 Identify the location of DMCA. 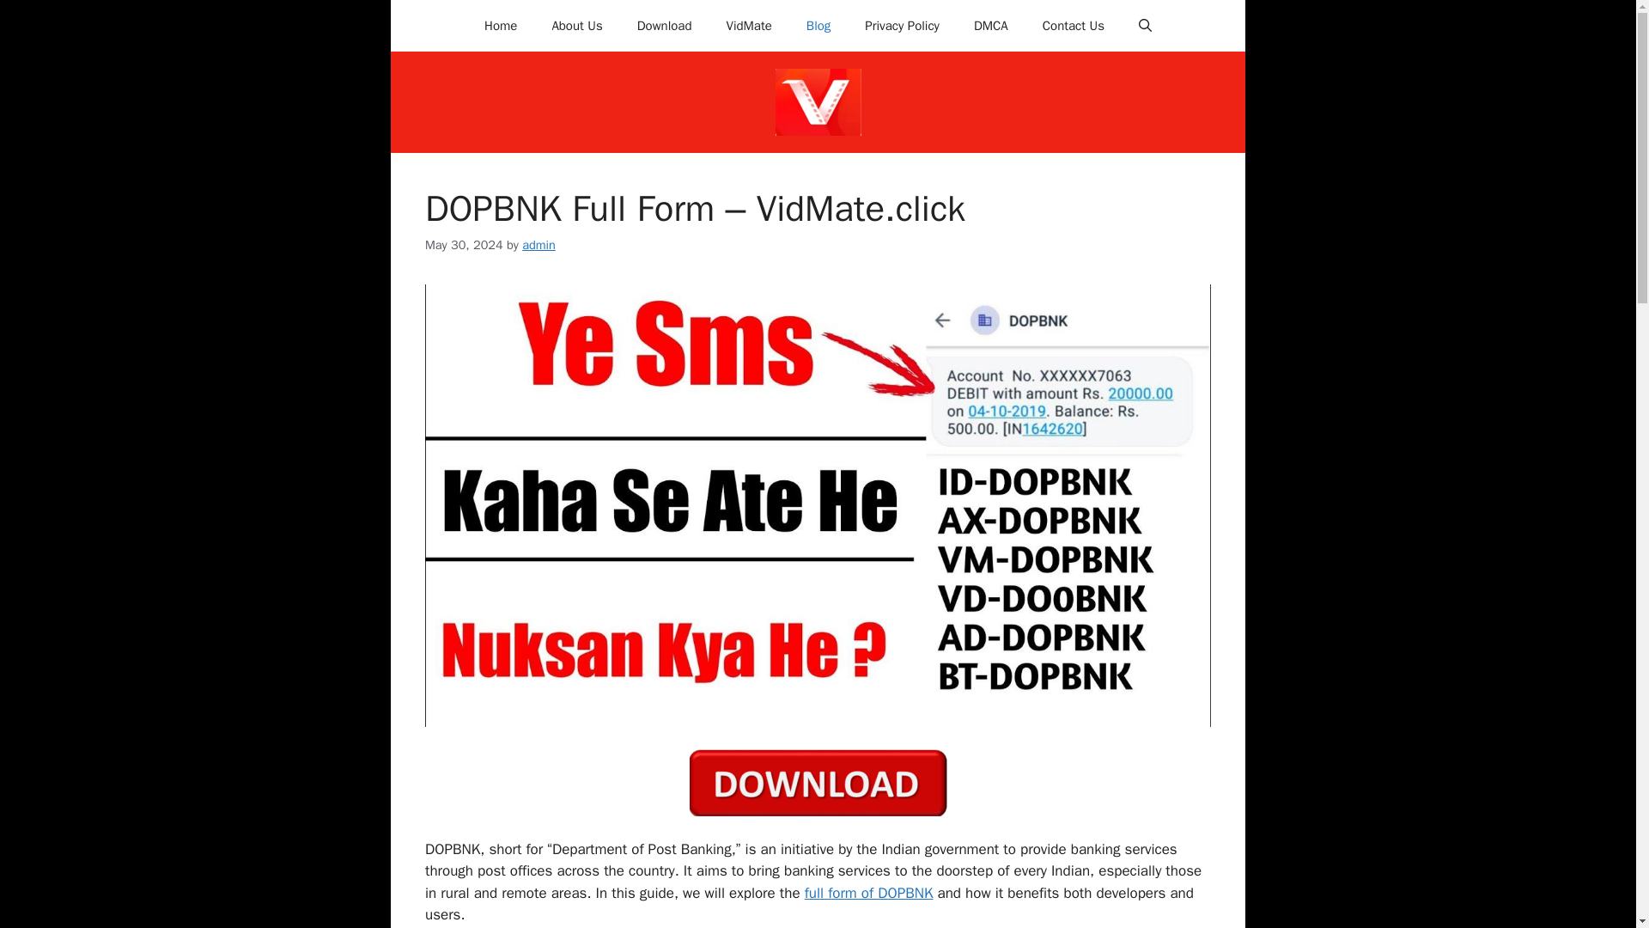
(991, 26).